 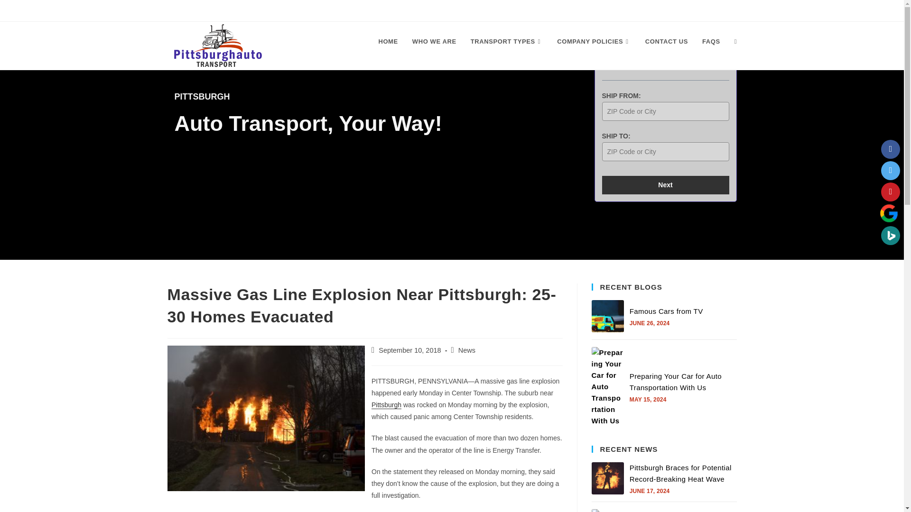 I want to click on Pennsylvania Auto Transport, so click(x=446, y=10).